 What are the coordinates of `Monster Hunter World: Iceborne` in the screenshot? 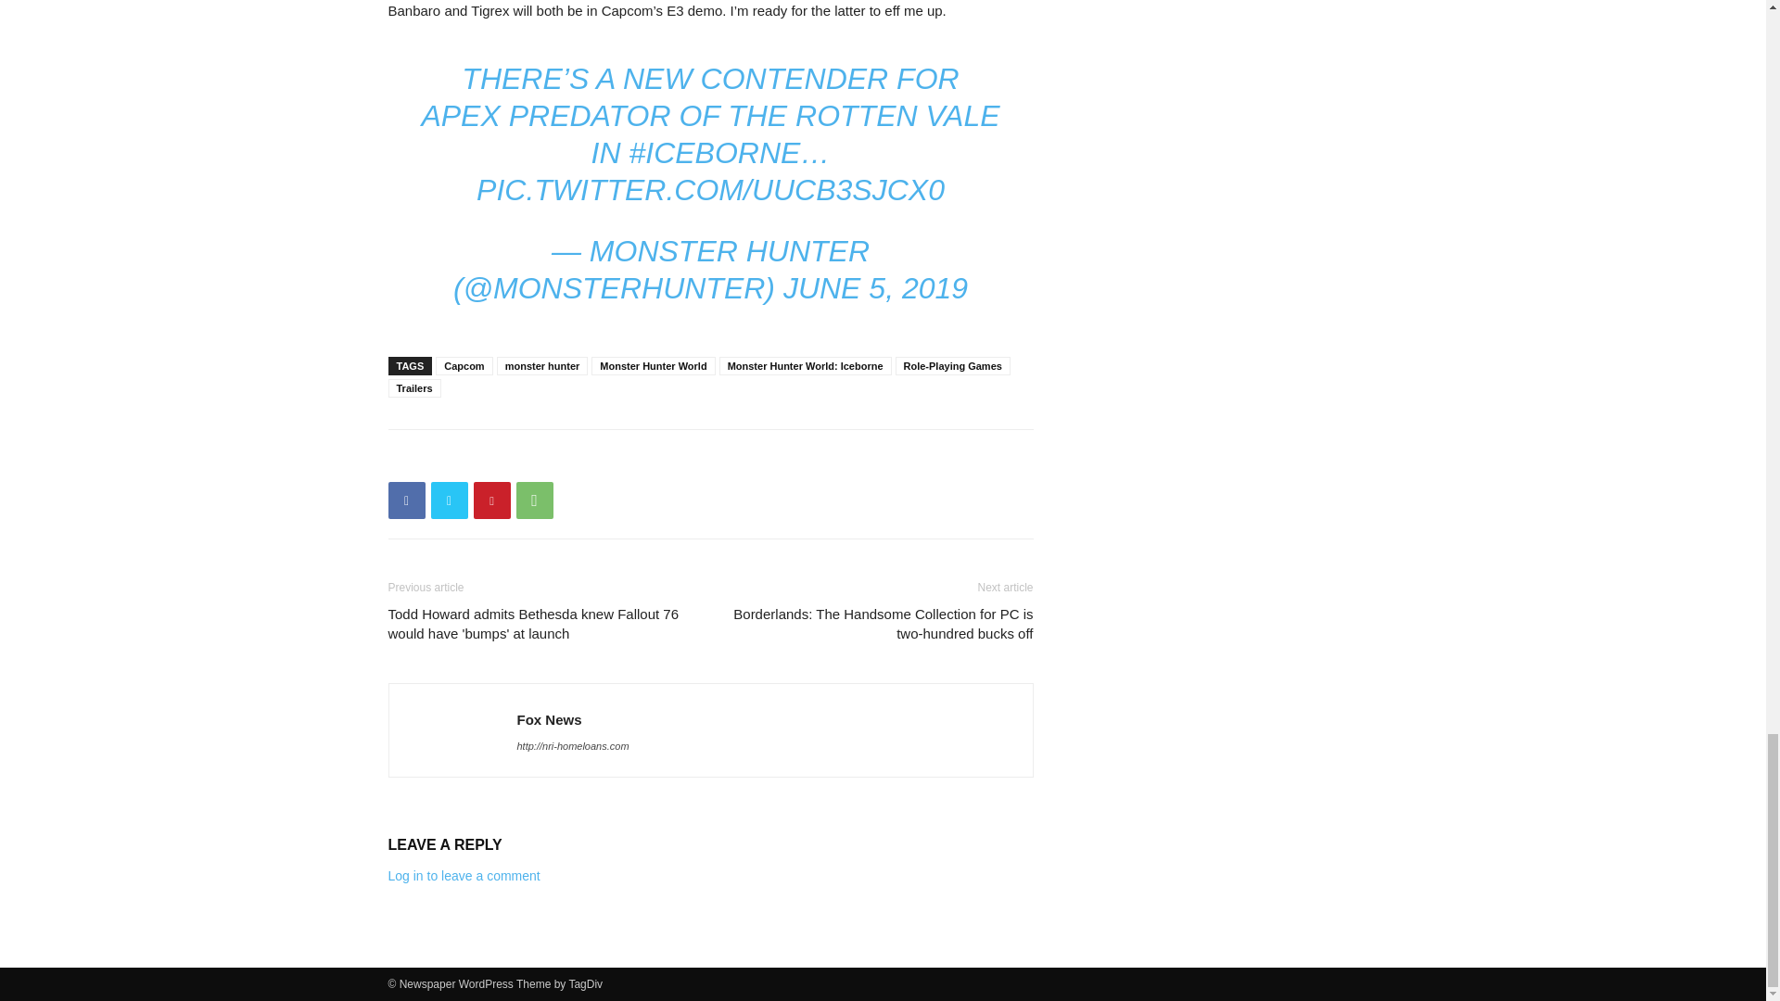 It's located at (805, 365).